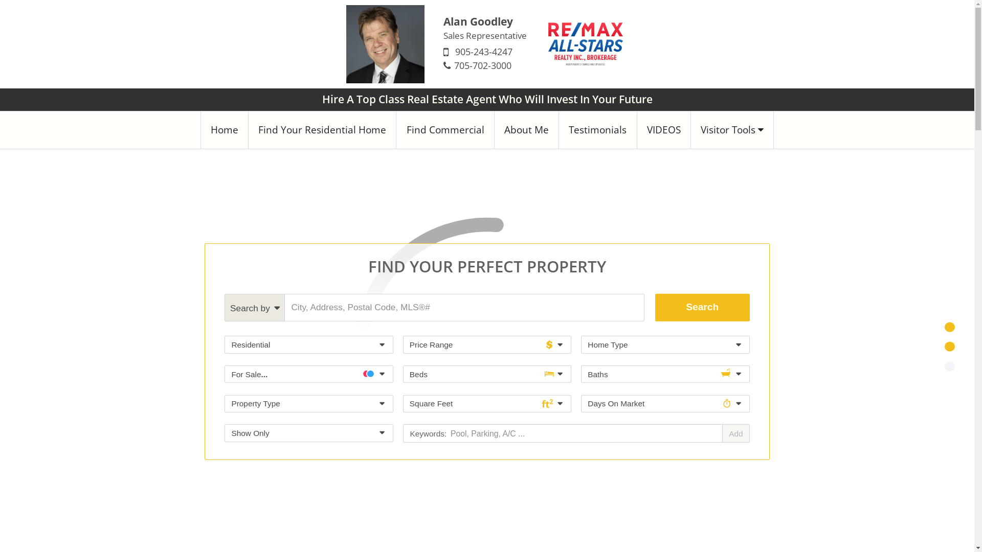  What do you see at coordinates (949, 327) in the screenshot?
I see `1` at bounding box center [949, 327].